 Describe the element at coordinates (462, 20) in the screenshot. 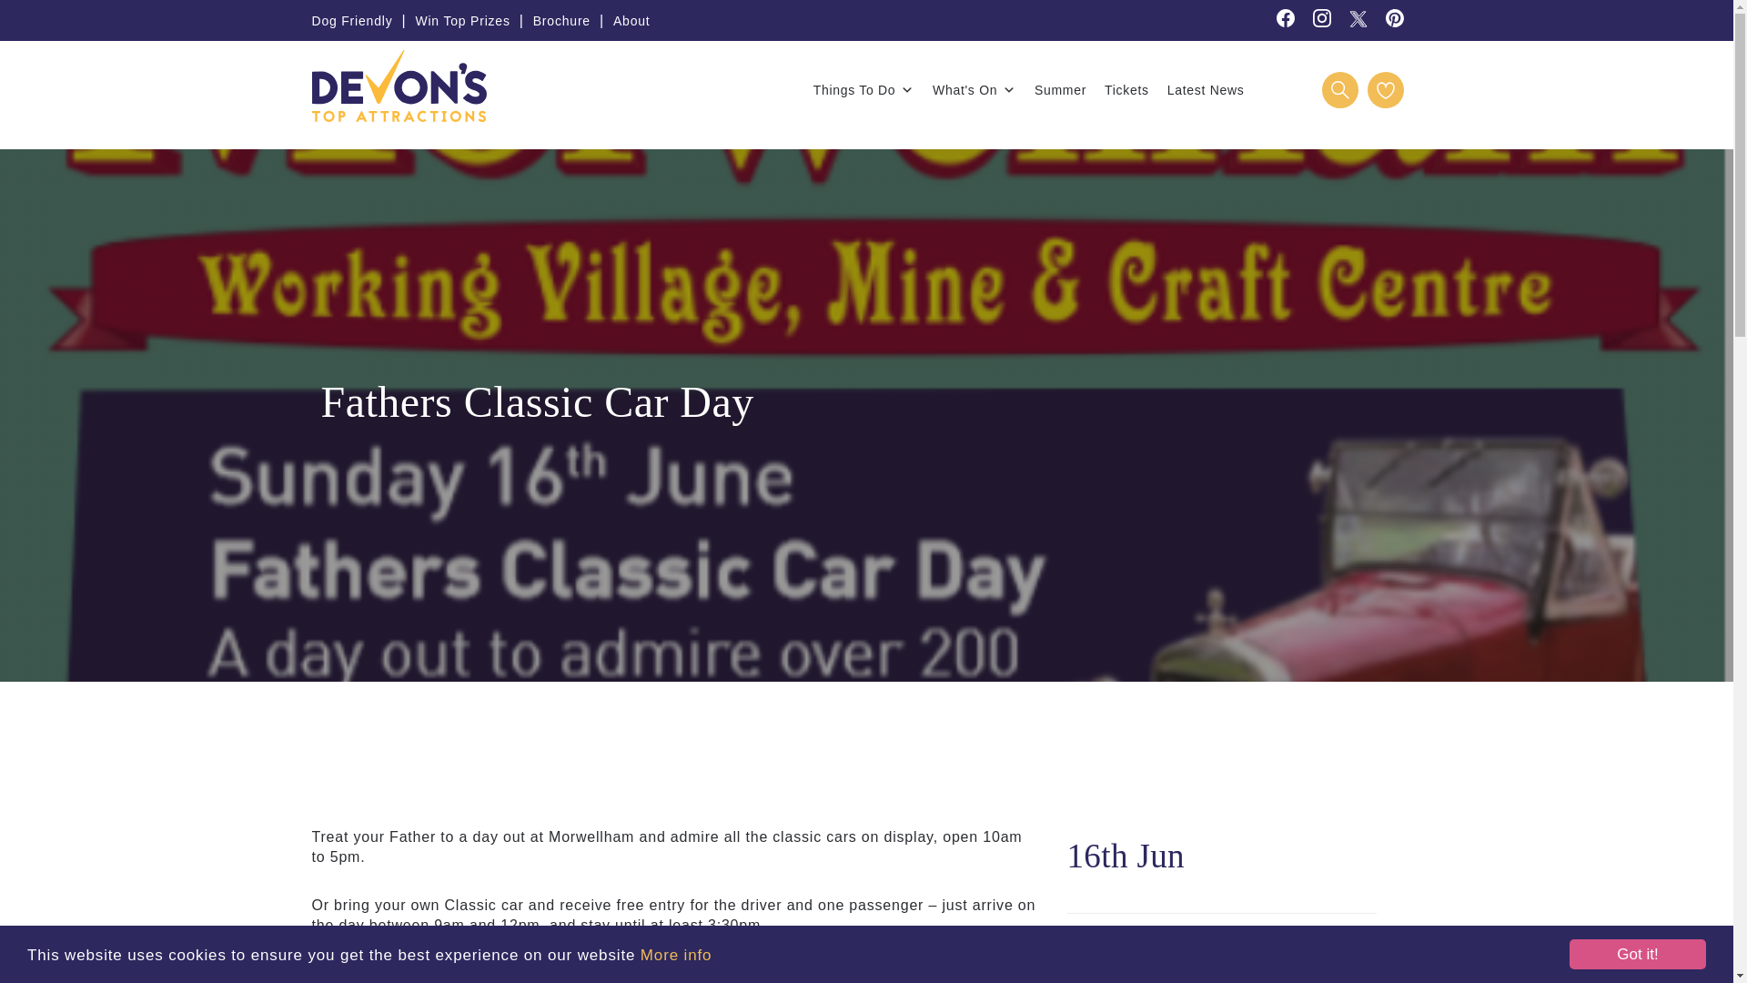

I see `Win Top Prizes` at that location.